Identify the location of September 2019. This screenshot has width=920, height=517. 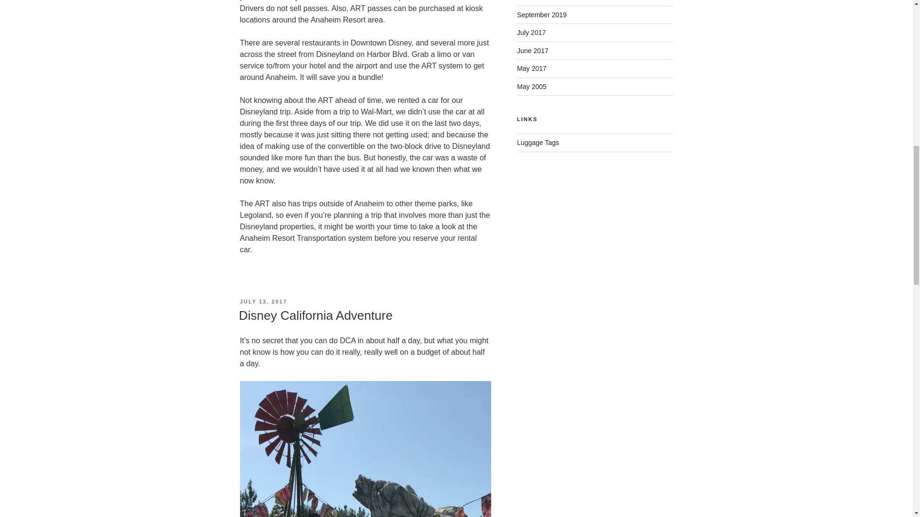
(541, 14).